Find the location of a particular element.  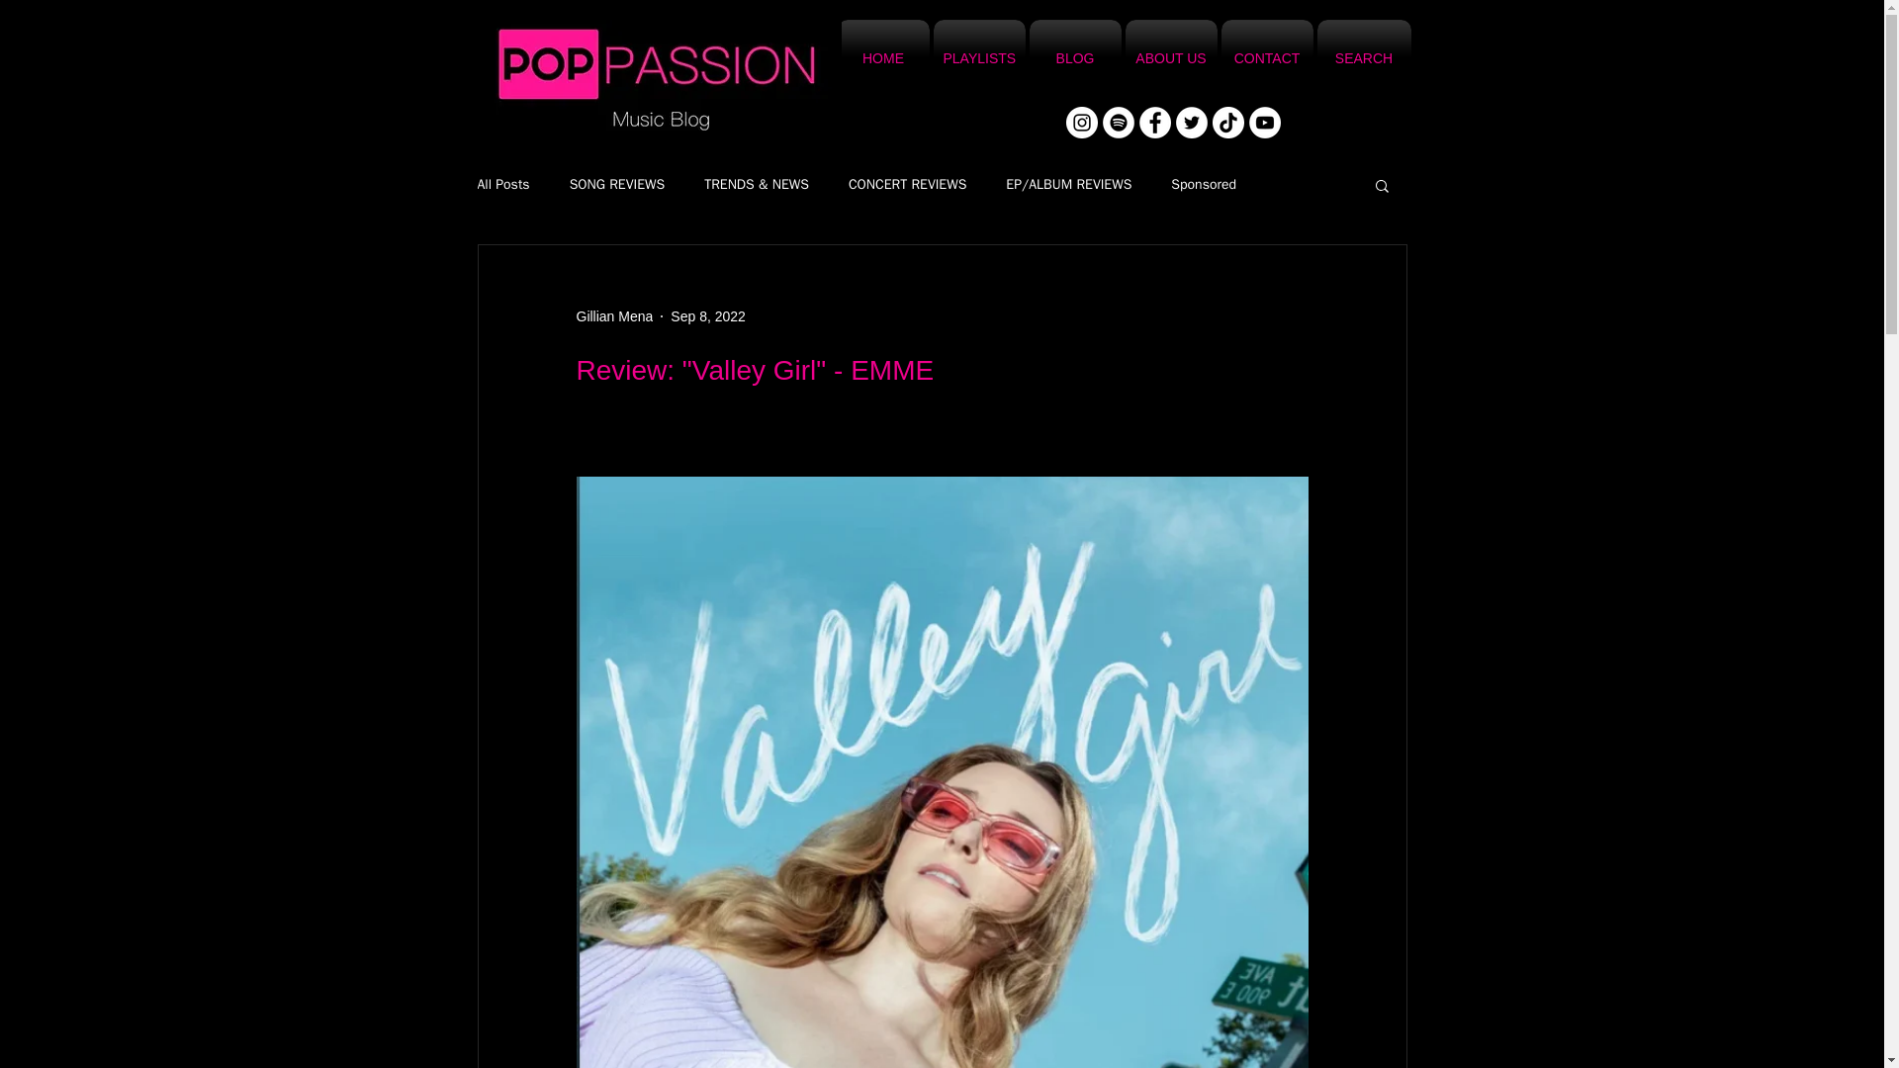

SONG REVIEWS is located at coordinates (617, 184).